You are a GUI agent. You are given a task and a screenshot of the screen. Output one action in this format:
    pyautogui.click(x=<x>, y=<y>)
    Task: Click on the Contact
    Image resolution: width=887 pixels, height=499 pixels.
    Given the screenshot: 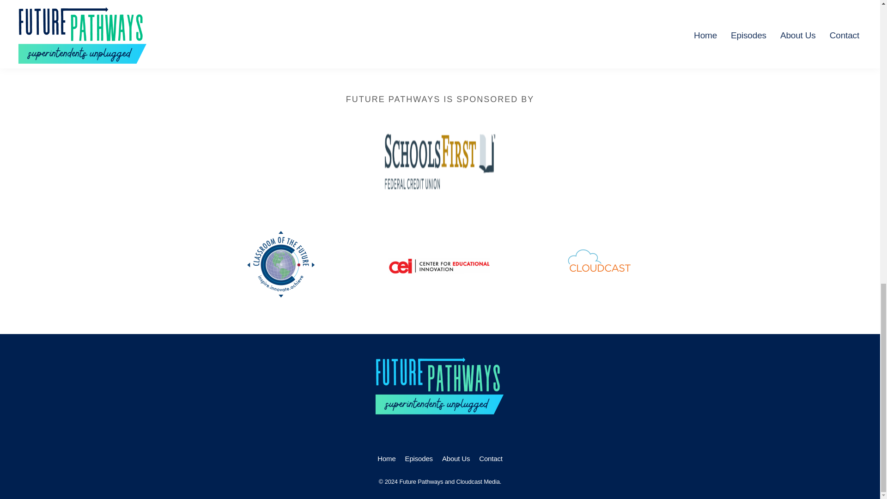 What is the action you would take?
    pyautogui.click(x=491, y=459)
    